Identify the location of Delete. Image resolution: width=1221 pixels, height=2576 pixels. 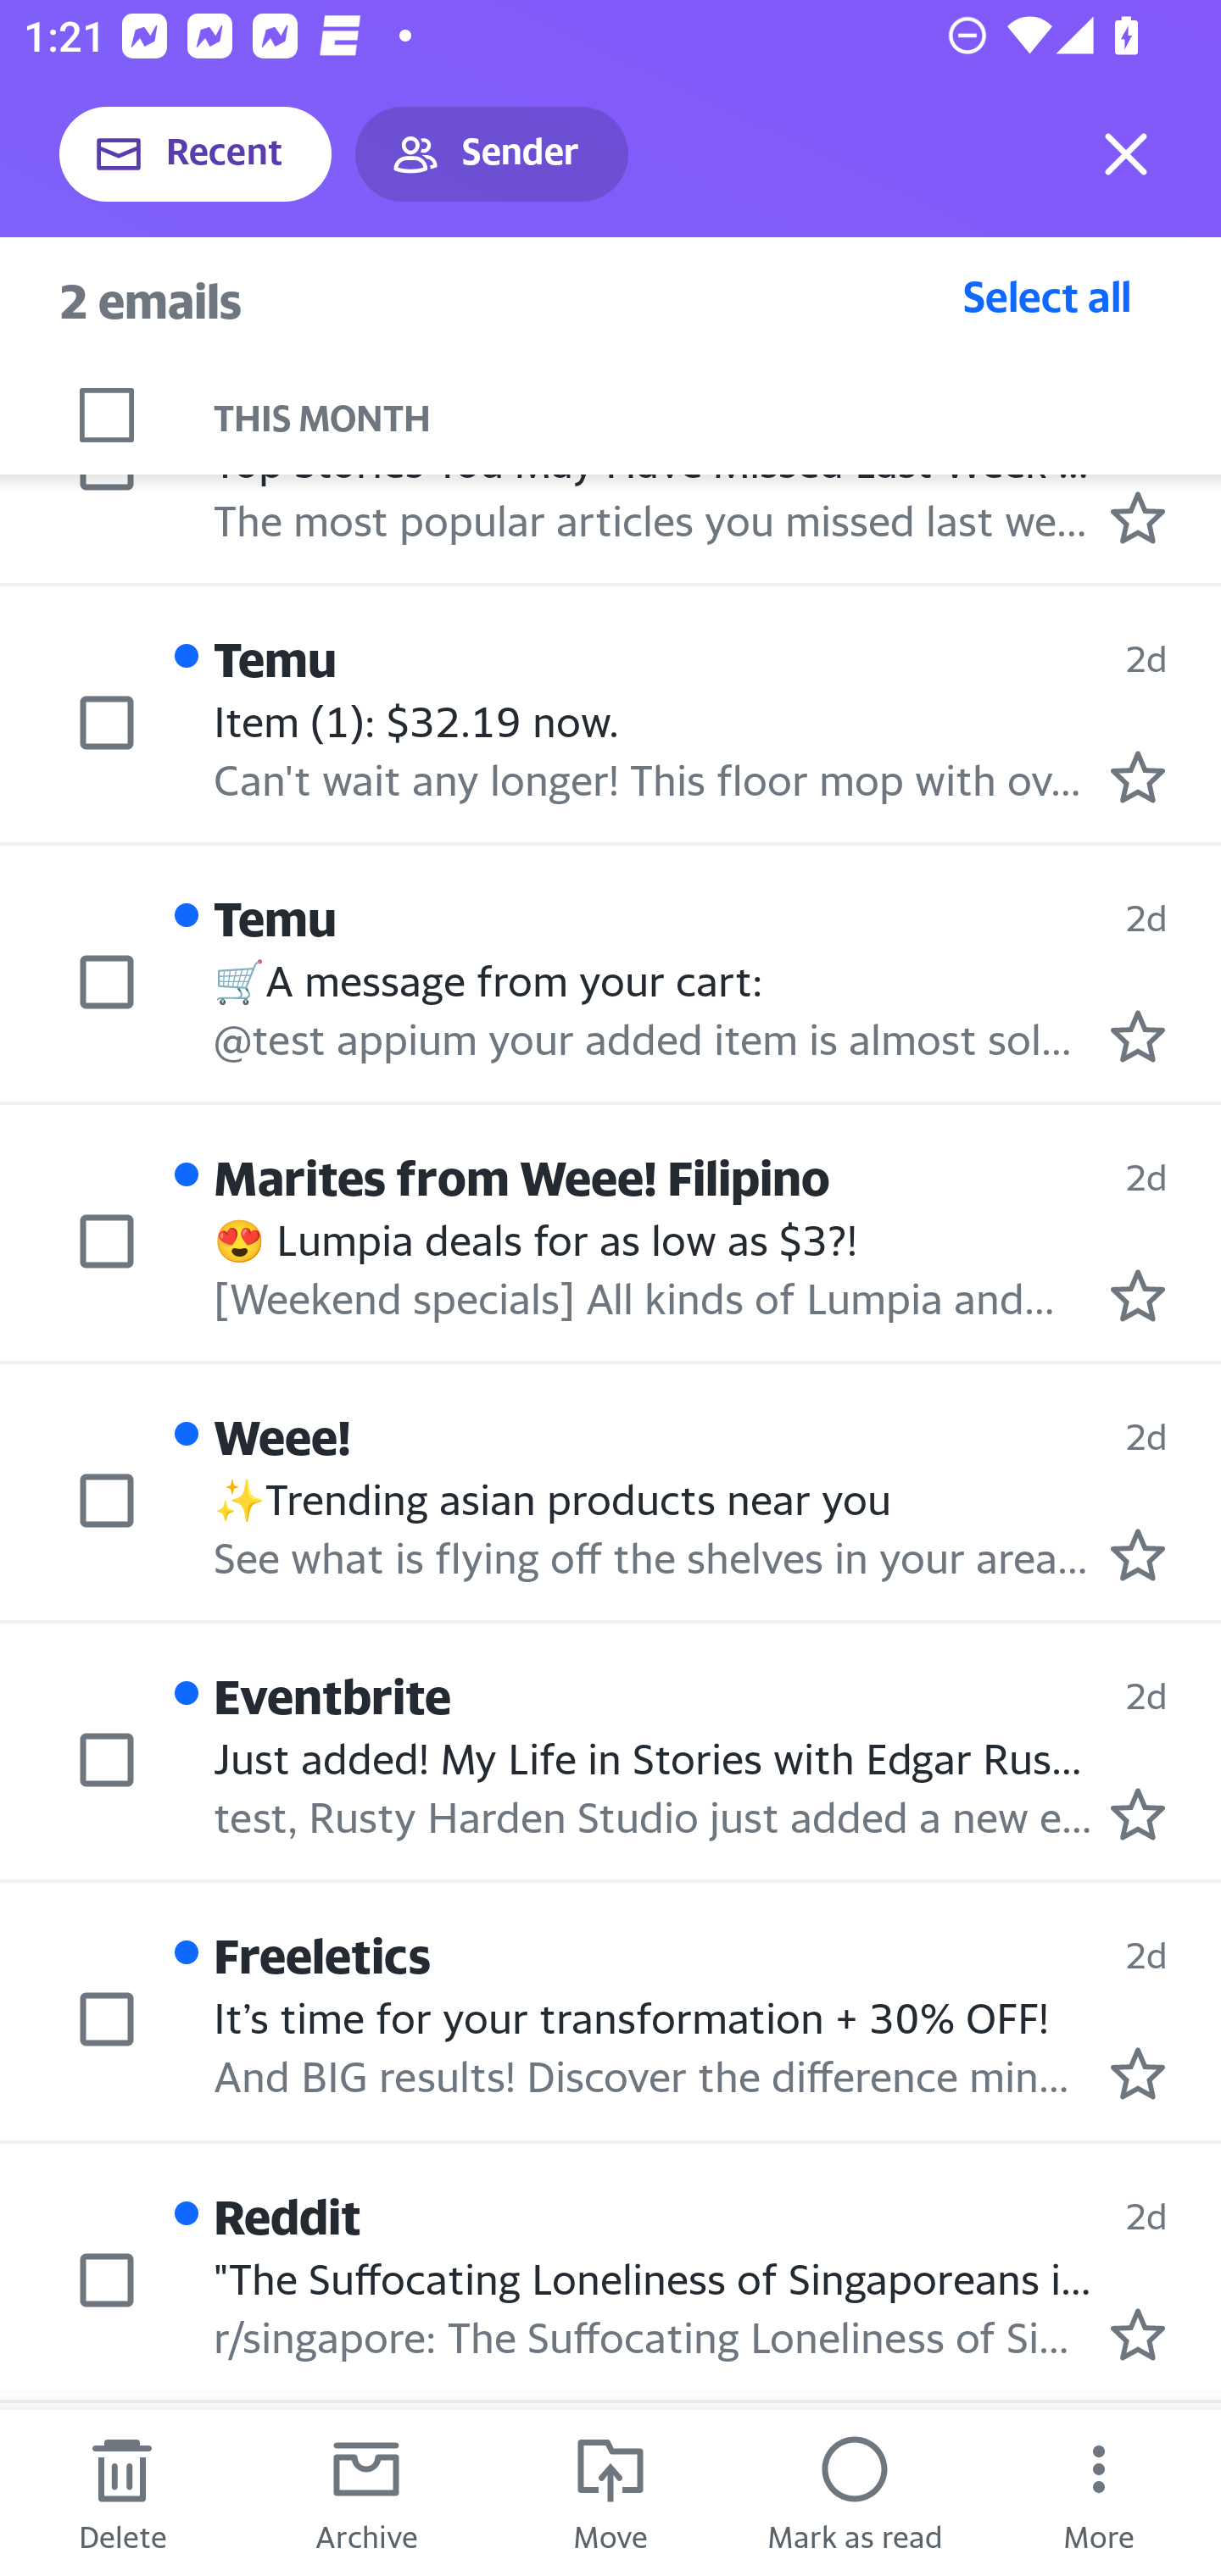
(122, 2493).